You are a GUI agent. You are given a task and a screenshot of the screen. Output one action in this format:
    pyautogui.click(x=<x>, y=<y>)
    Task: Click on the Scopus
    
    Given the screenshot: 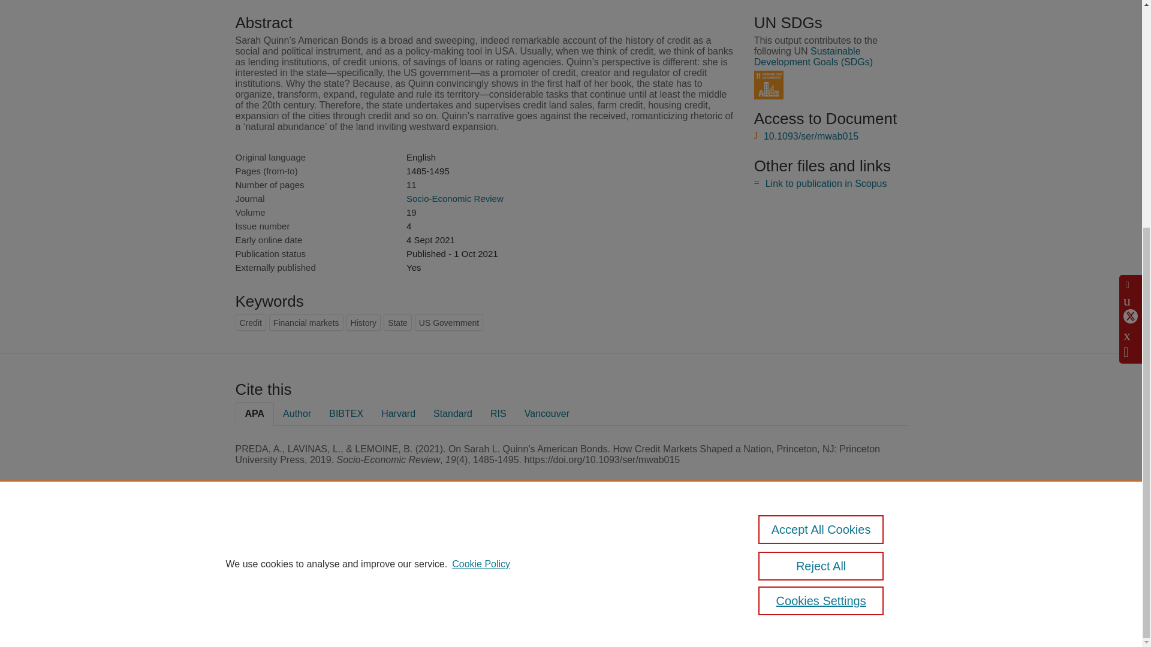 What is the action you would take?
    pyautogui.click(x=312, y=543)
    